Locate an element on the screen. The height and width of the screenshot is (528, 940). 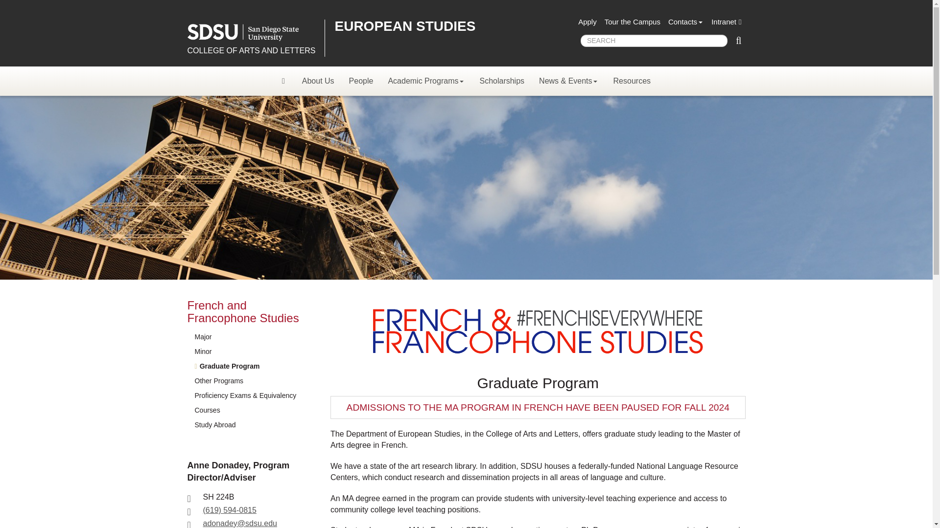
EUROPEAN STUDIES is located at coordinates (405, 26).